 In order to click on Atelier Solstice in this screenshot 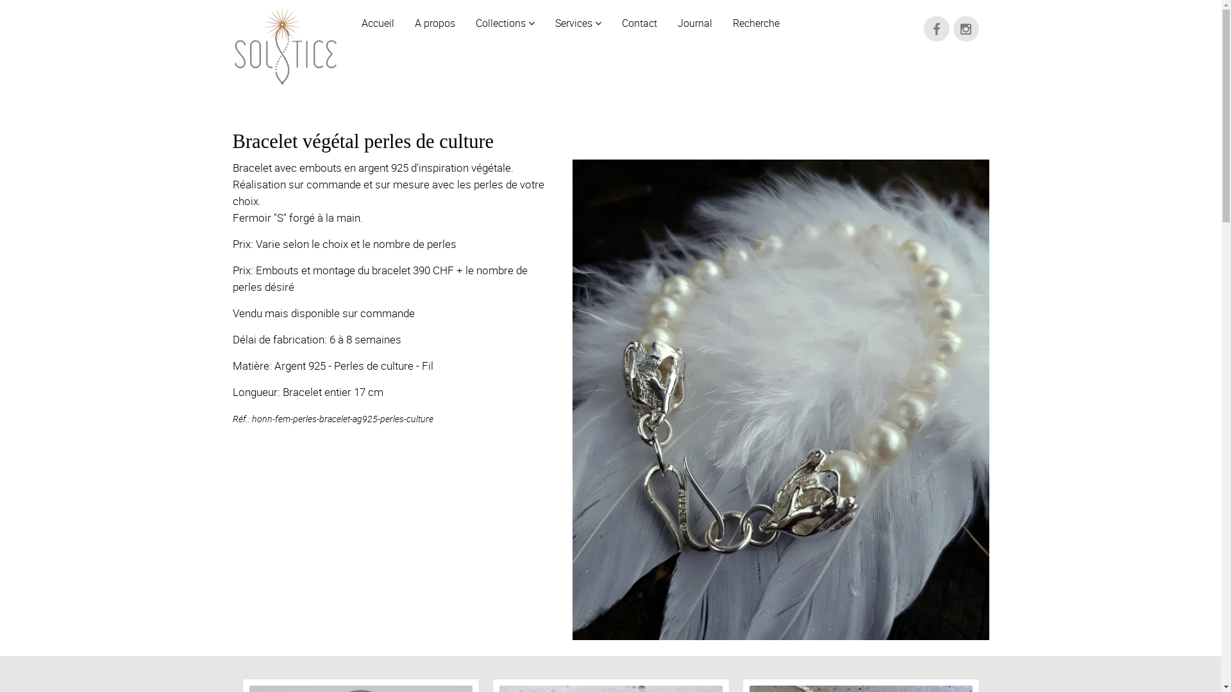, I will do `click(285, 46)`.